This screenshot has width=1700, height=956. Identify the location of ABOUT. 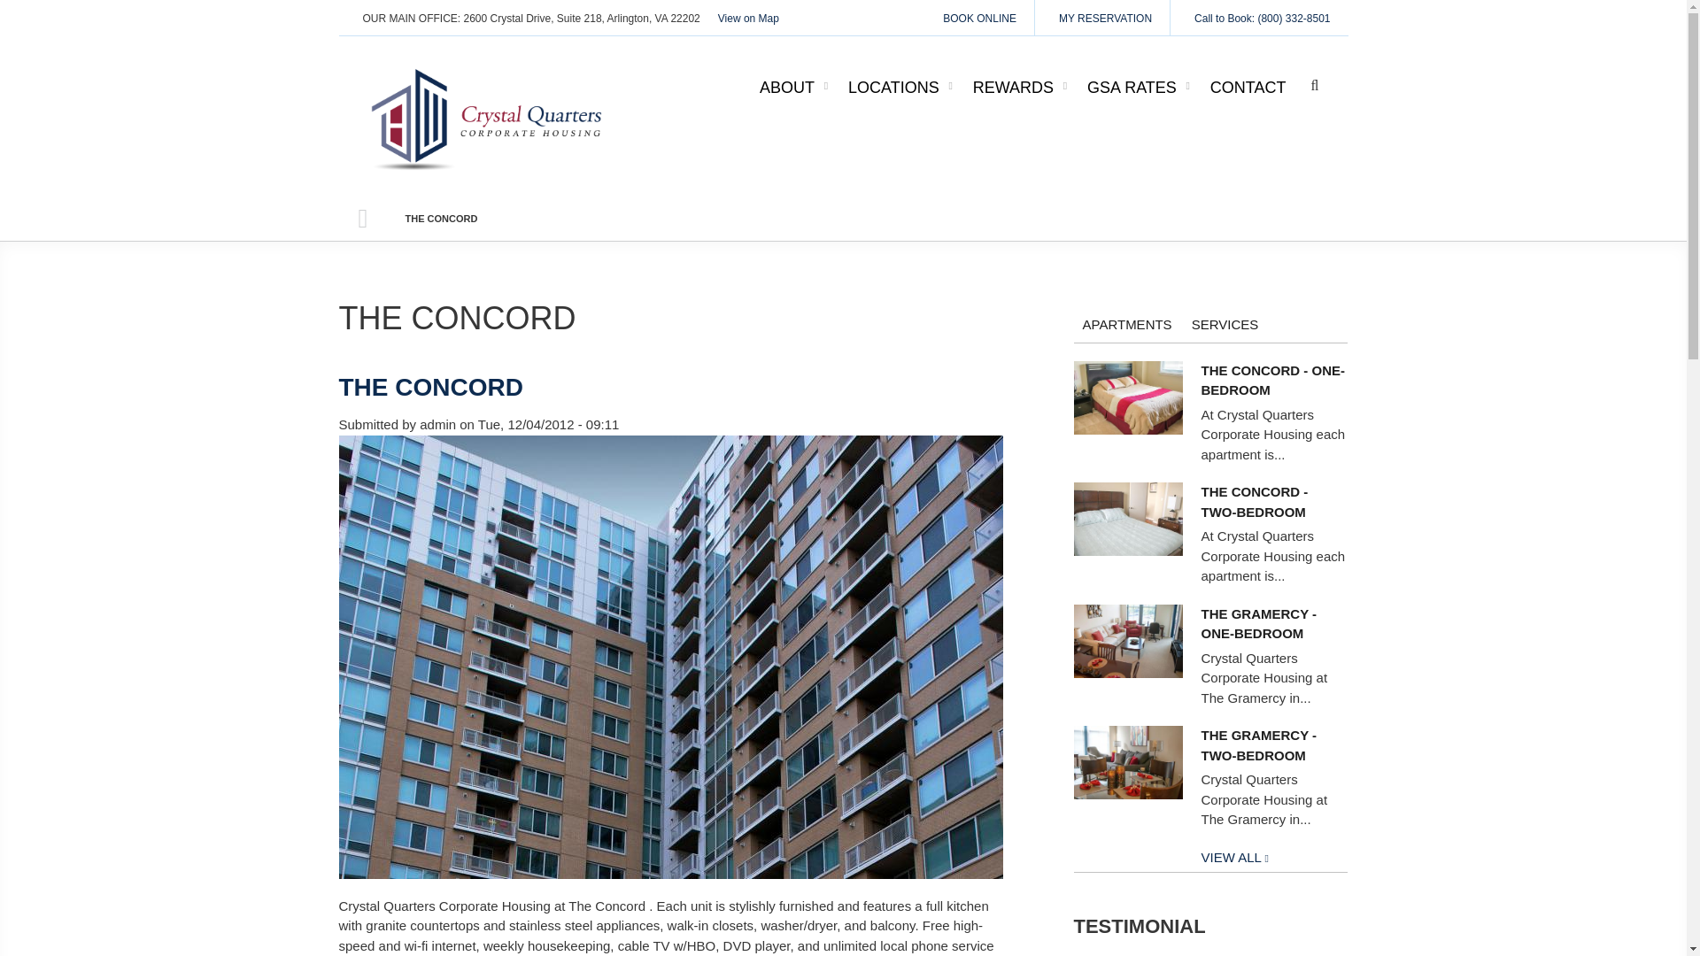
(795, 89).